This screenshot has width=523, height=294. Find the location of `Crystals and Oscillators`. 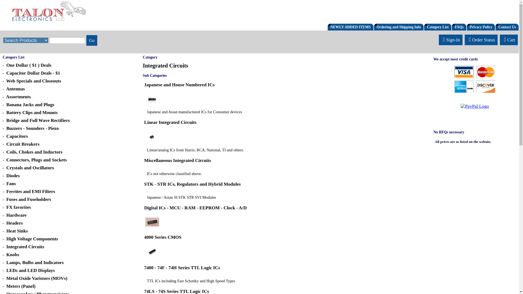

Crystals and Oscillators is located at coordinates (30, 168).